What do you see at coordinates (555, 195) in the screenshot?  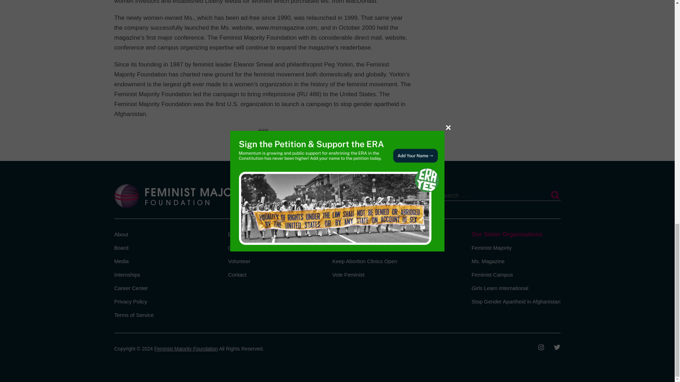 I see `Search` at bounding box center [555, 195].